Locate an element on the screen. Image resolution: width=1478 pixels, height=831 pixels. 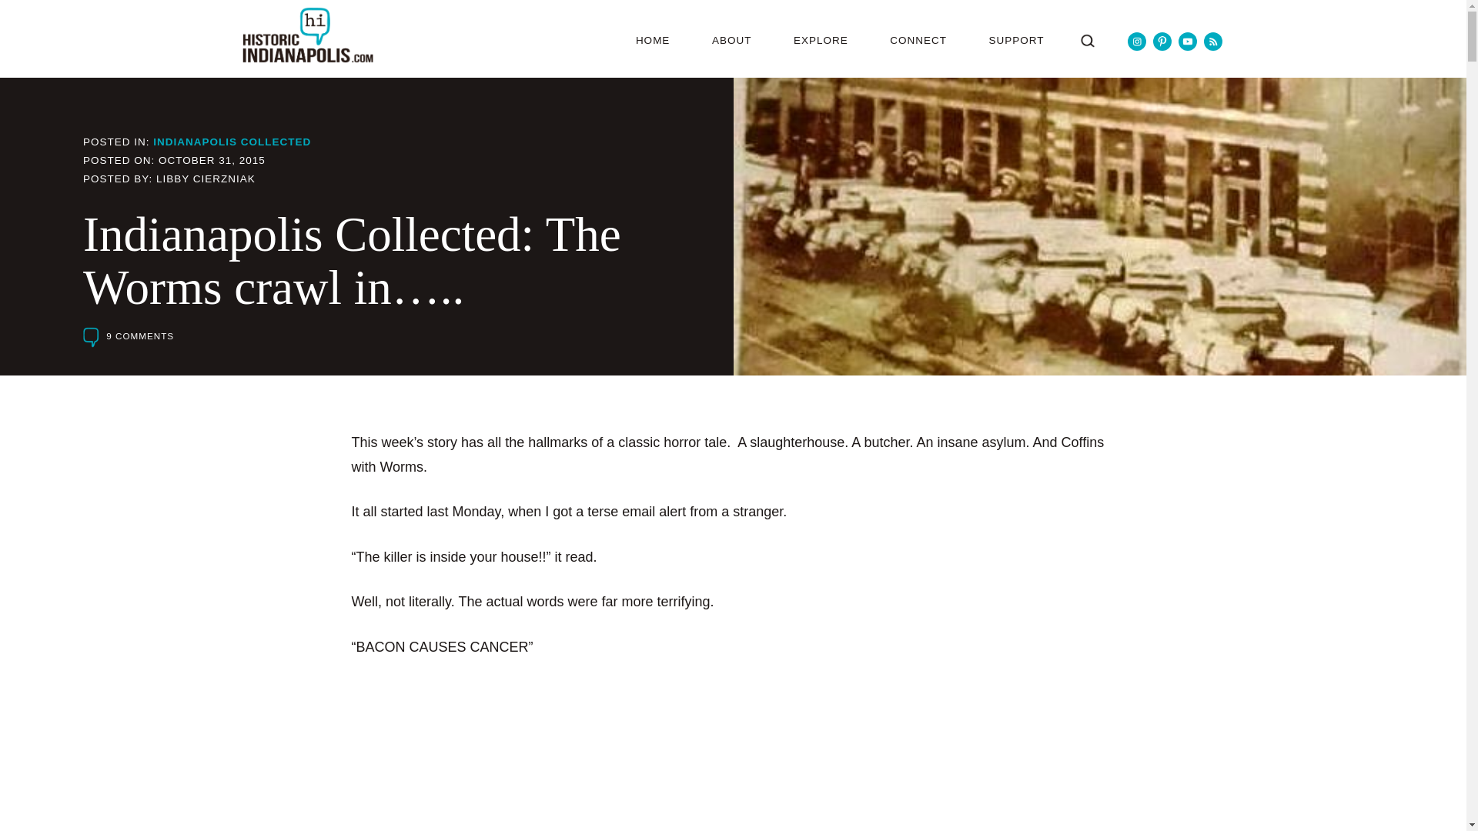
SUPPORT is located at coordinates (1016, 40).